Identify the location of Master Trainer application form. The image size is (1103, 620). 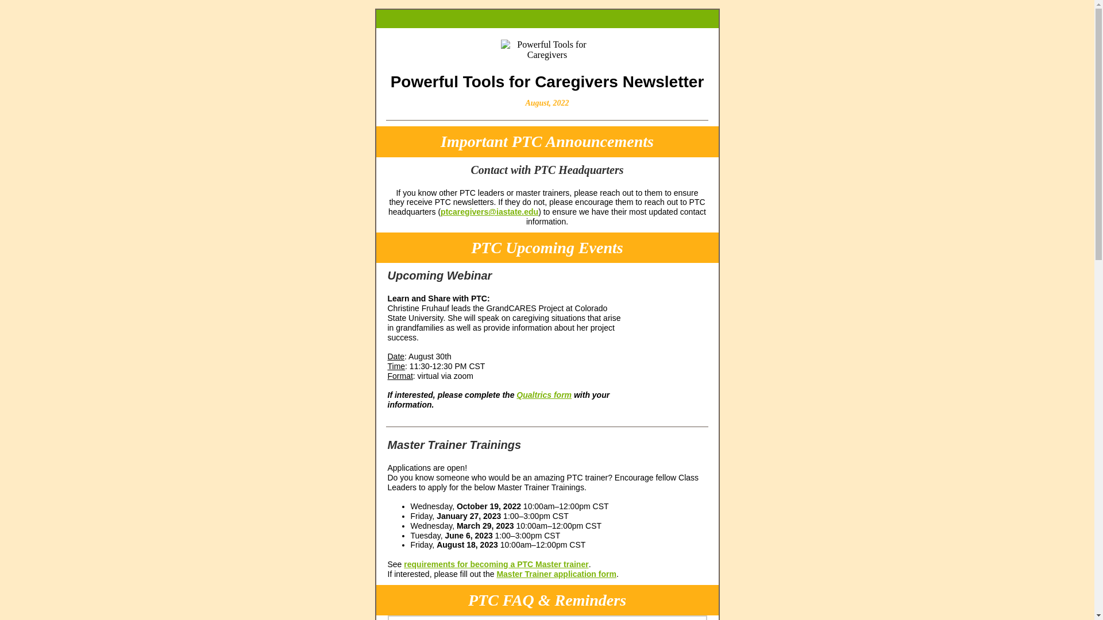
(556, 574).